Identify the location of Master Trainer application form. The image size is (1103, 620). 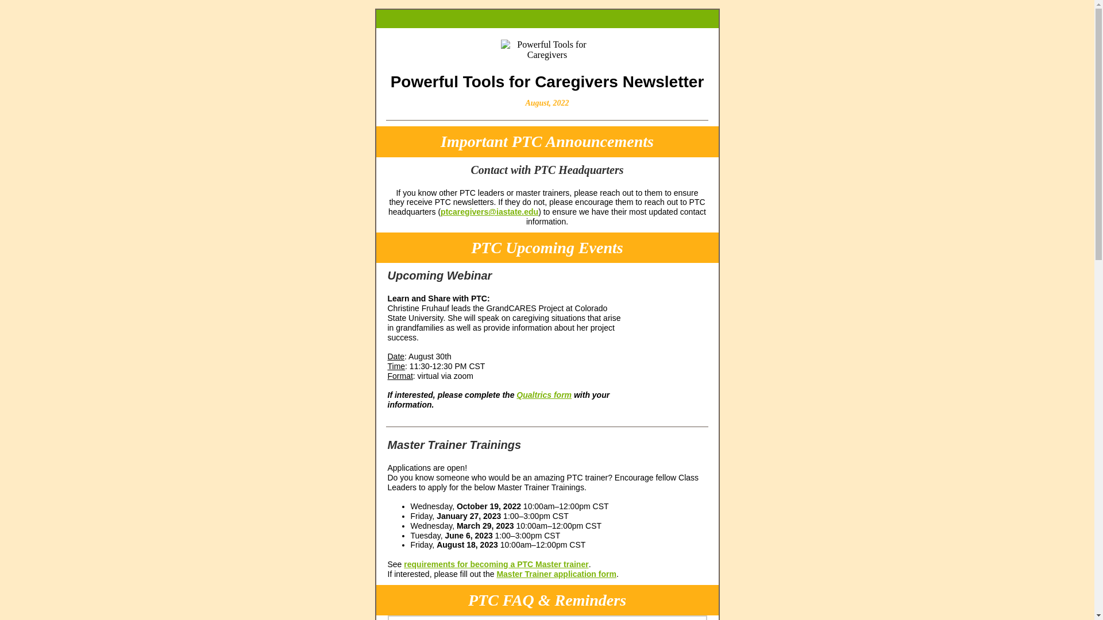
(556, 574).